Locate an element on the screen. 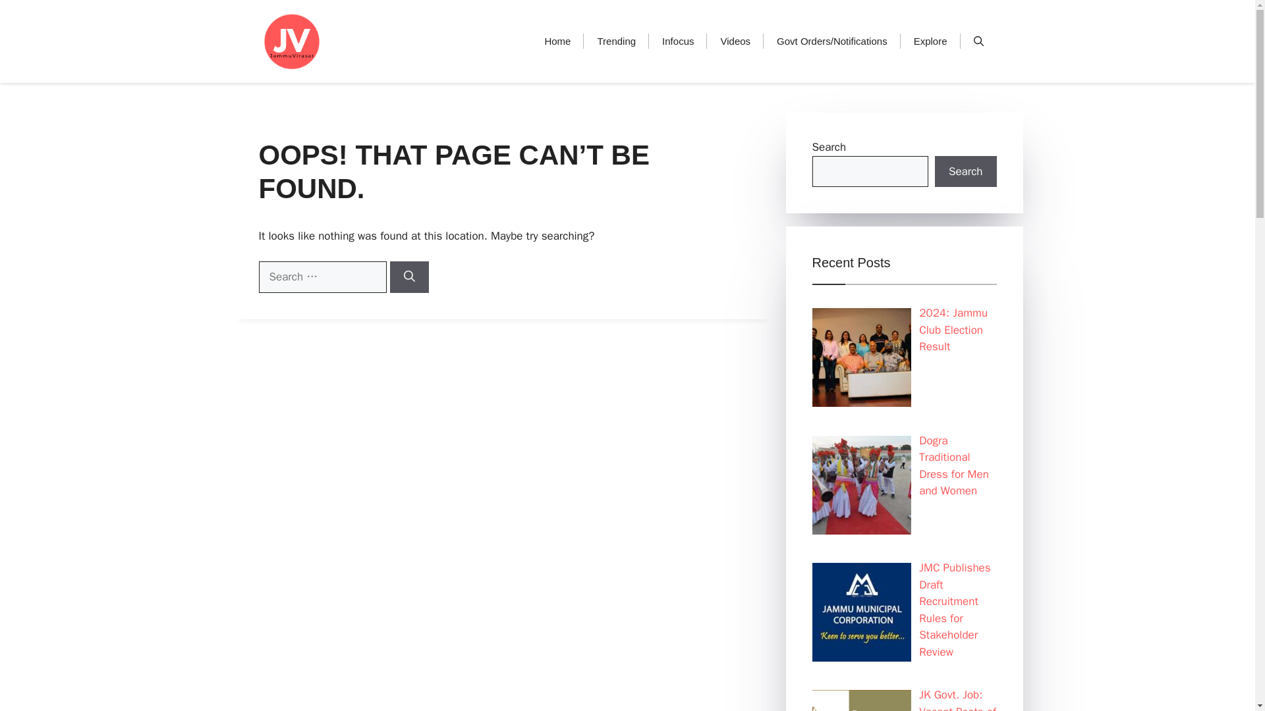  Dogra Traditional Dress for Men and Women is located at coordinates (954, 466).